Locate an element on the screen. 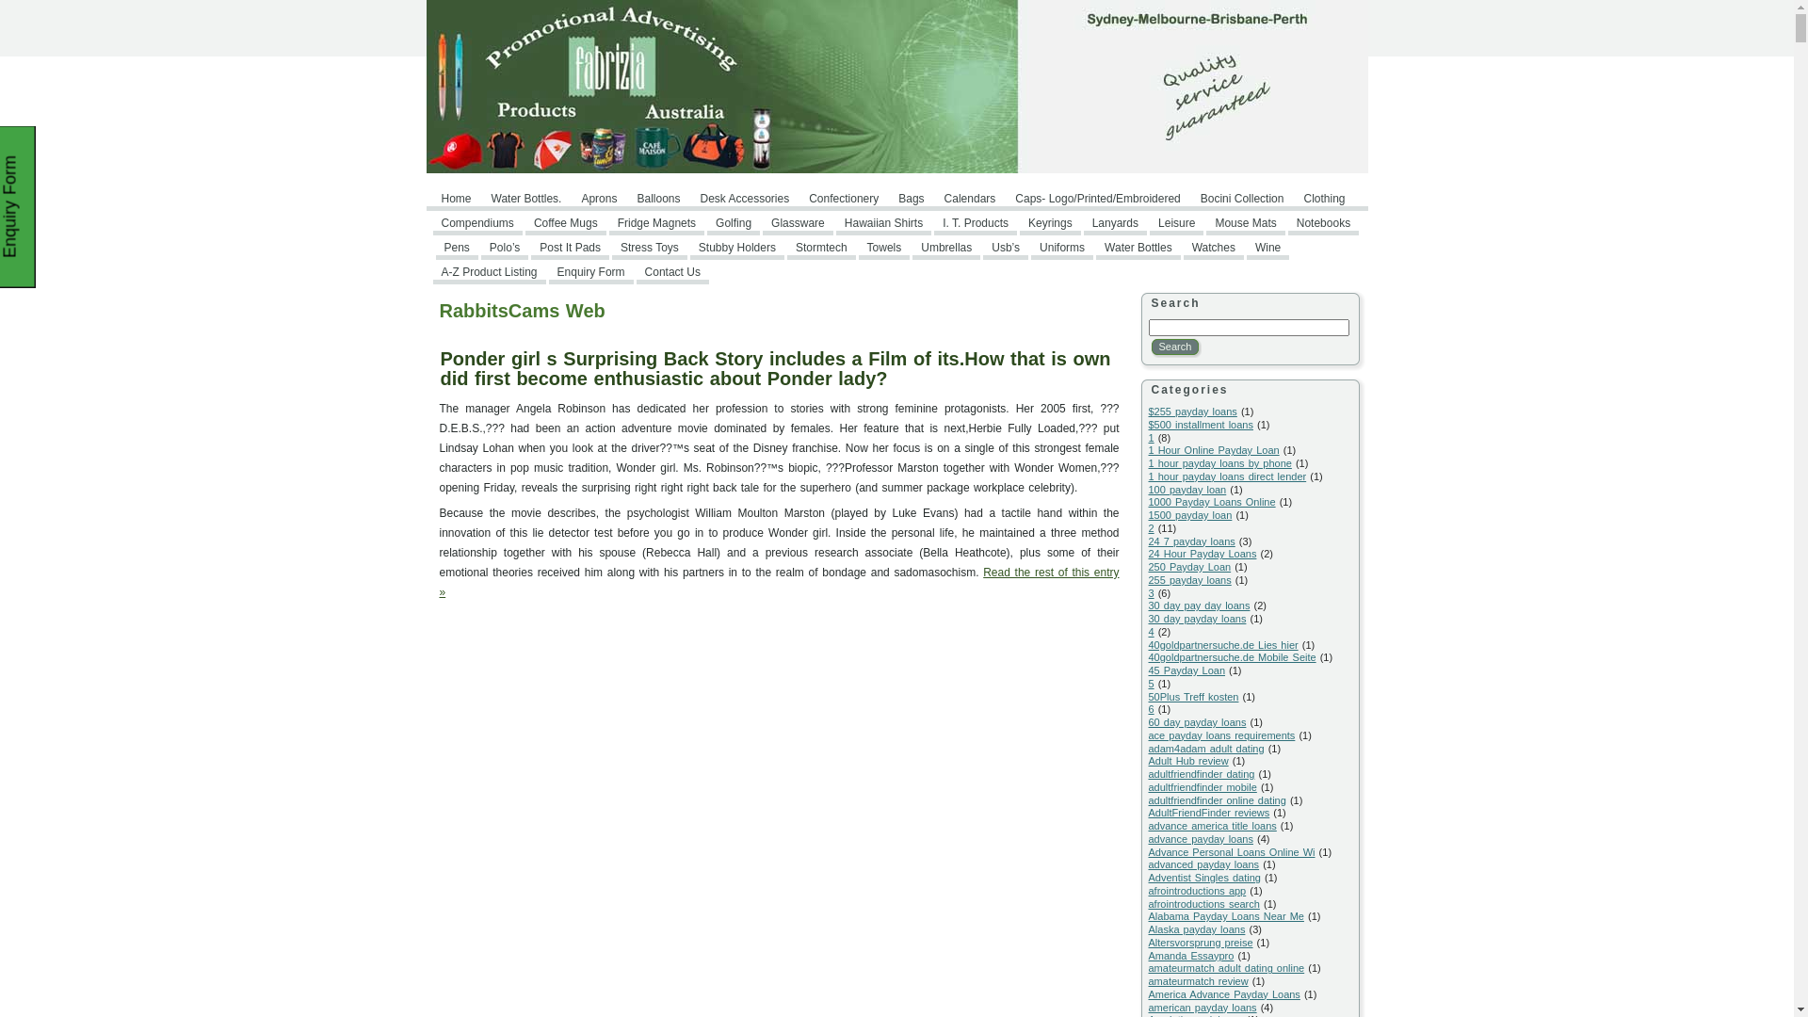  $255 payday loans is located at coordinates (1193, 412).